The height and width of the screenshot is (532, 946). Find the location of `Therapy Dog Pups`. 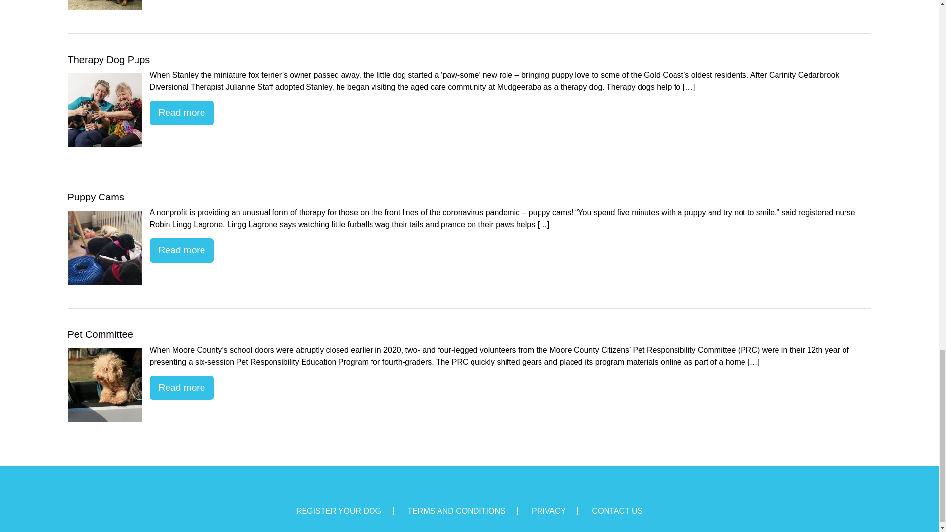

Therapy Dog Pups is located at coordinates (105, 110).